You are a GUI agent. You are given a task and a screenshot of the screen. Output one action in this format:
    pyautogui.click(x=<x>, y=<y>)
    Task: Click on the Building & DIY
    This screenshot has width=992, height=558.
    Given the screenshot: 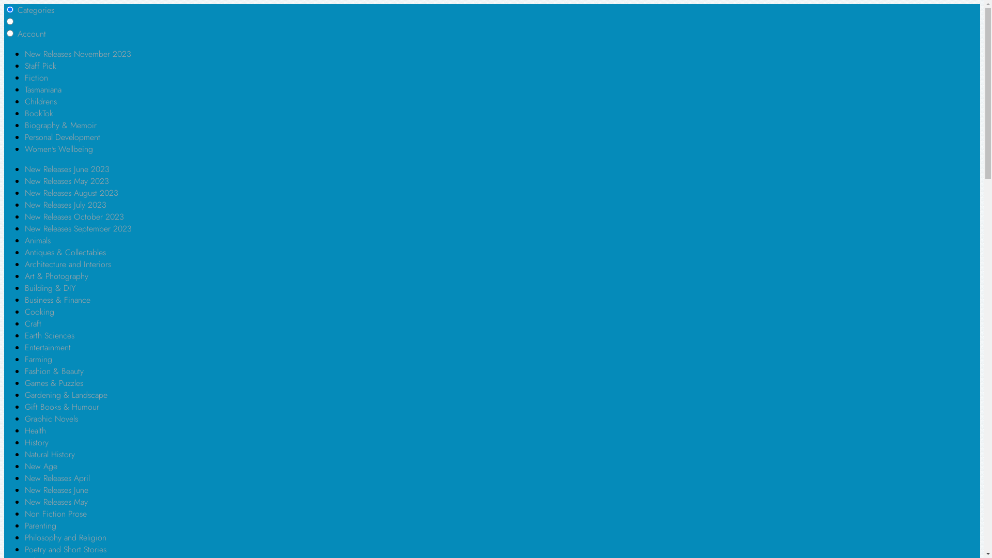 What is the action you would take?
    pyautogui.click(x=51, y=288)
    